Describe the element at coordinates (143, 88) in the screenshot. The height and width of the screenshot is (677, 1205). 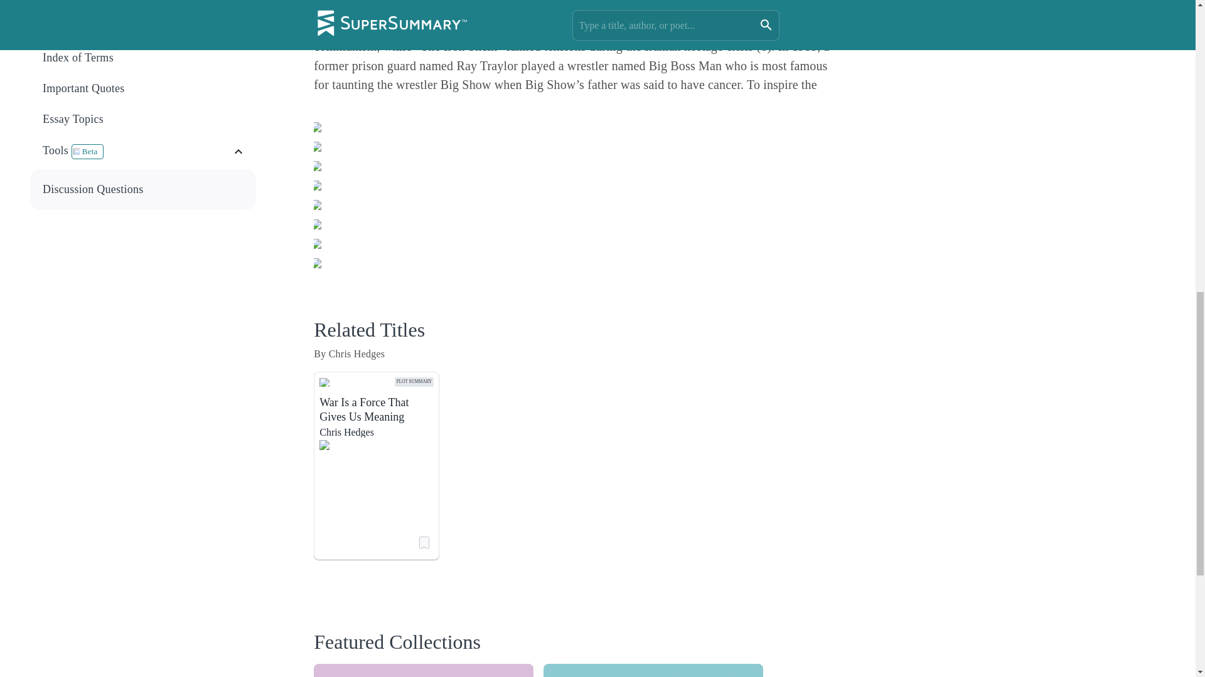
I see `Important Quotes` at that location.